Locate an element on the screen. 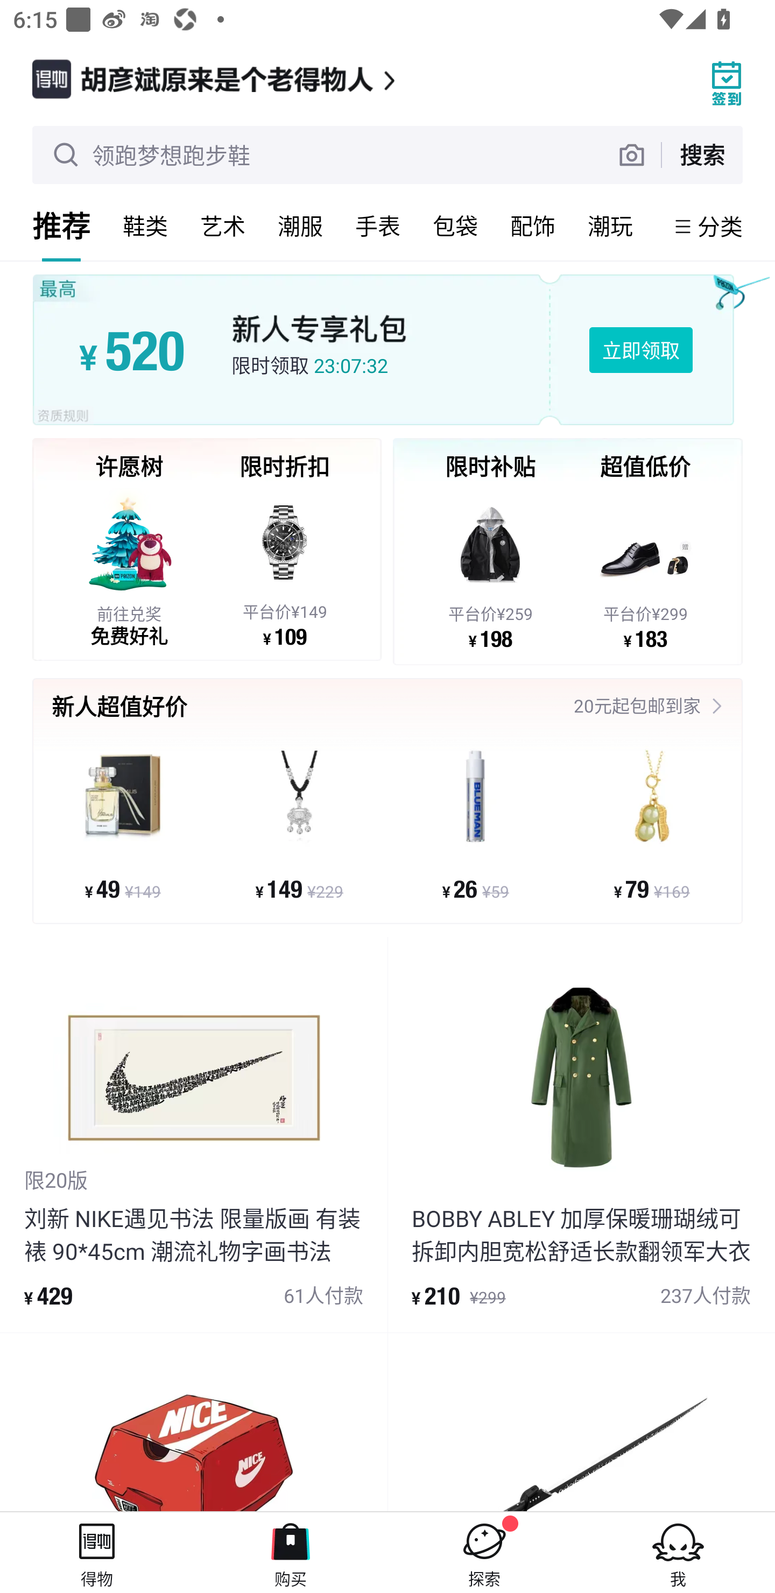 This screenshot has width=775, height=1593. 平台价¥299 ¥ 183 is located at coordinates (645, 568).